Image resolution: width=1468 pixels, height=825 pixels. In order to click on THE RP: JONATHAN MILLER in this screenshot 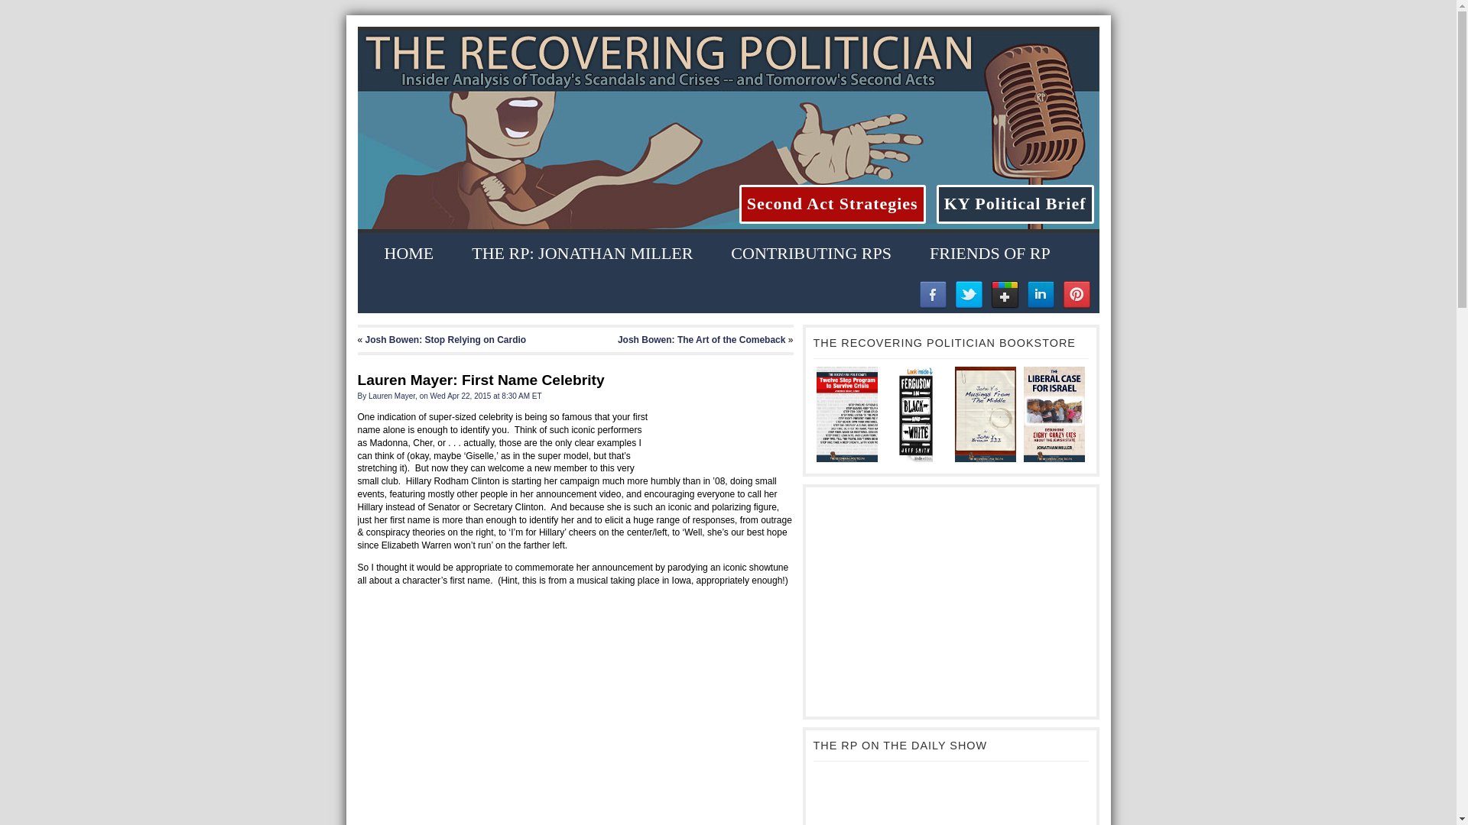, I will do `click(582, 254)`.